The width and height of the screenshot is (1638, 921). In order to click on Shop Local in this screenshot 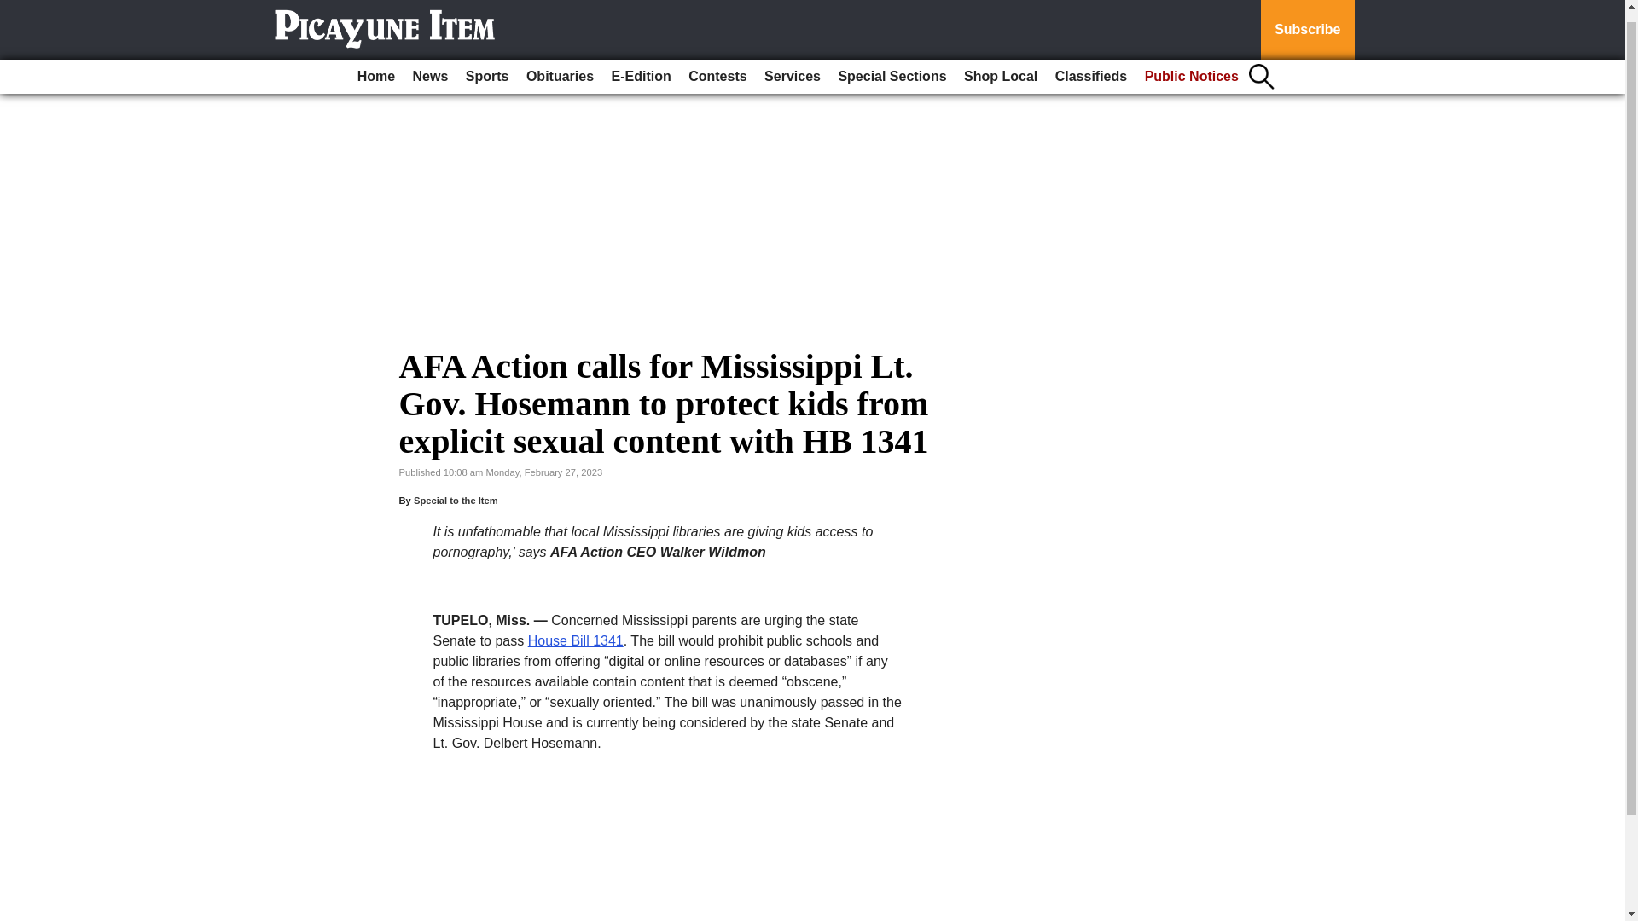, I will do `click(1000, 66)`.